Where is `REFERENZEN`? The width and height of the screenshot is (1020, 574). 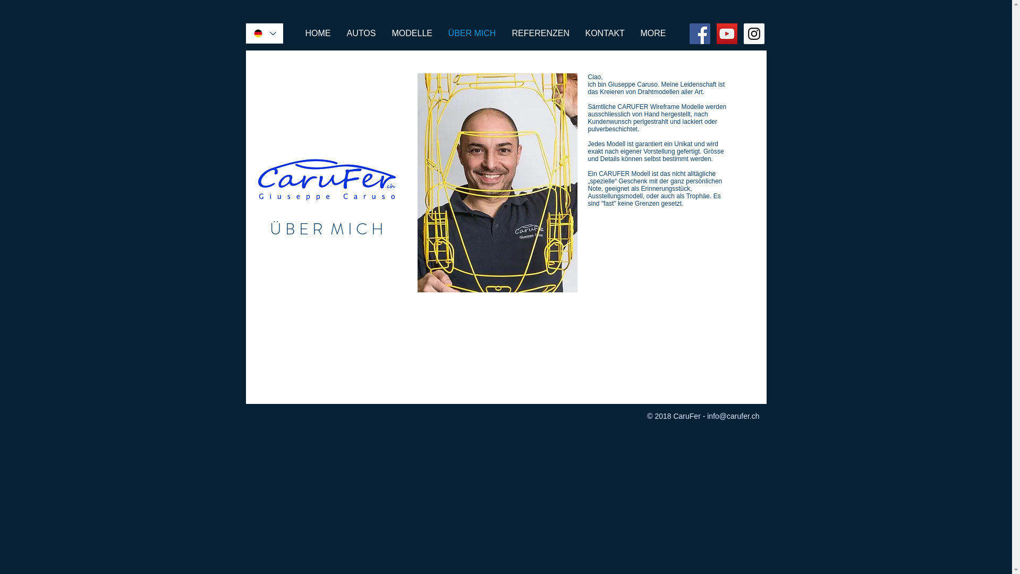
REFERENZEN is located at coordinates (540, 33).